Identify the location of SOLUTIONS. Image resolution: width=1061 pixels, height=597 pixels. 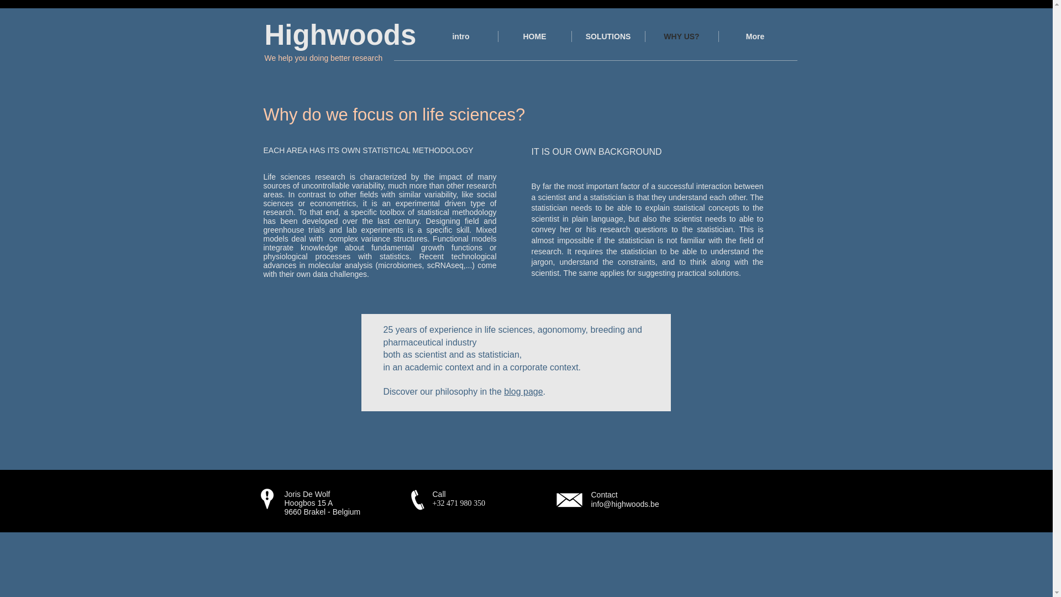
(608, 36).